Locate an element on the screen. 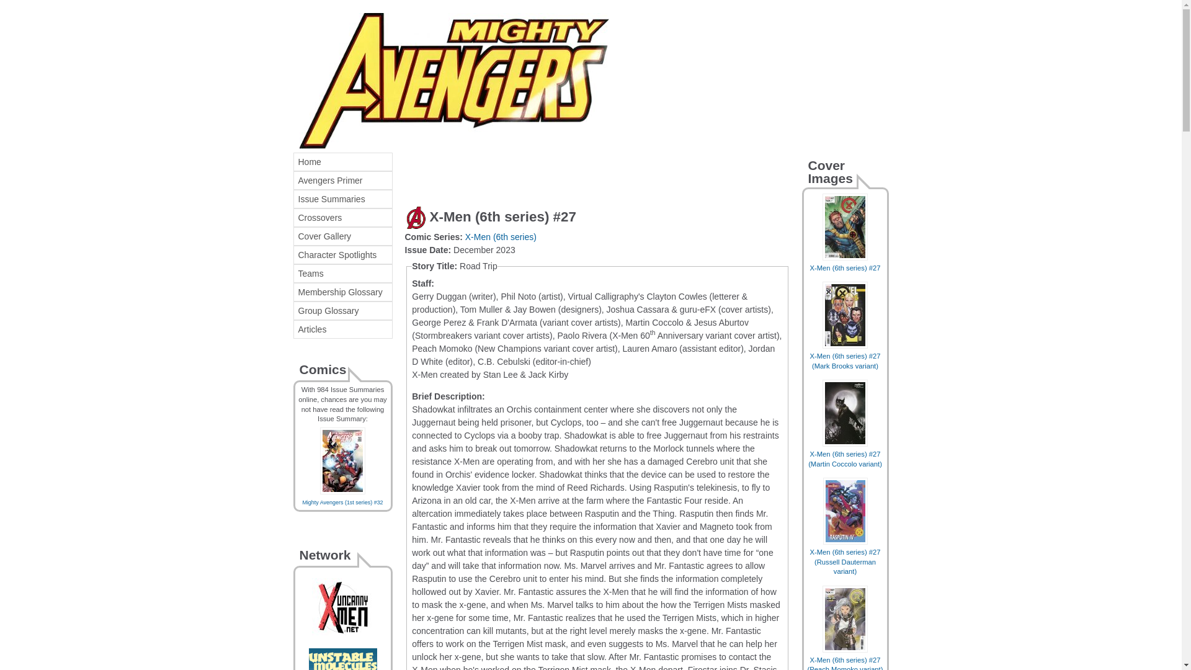  Teams is located at coordinates (342, 273).